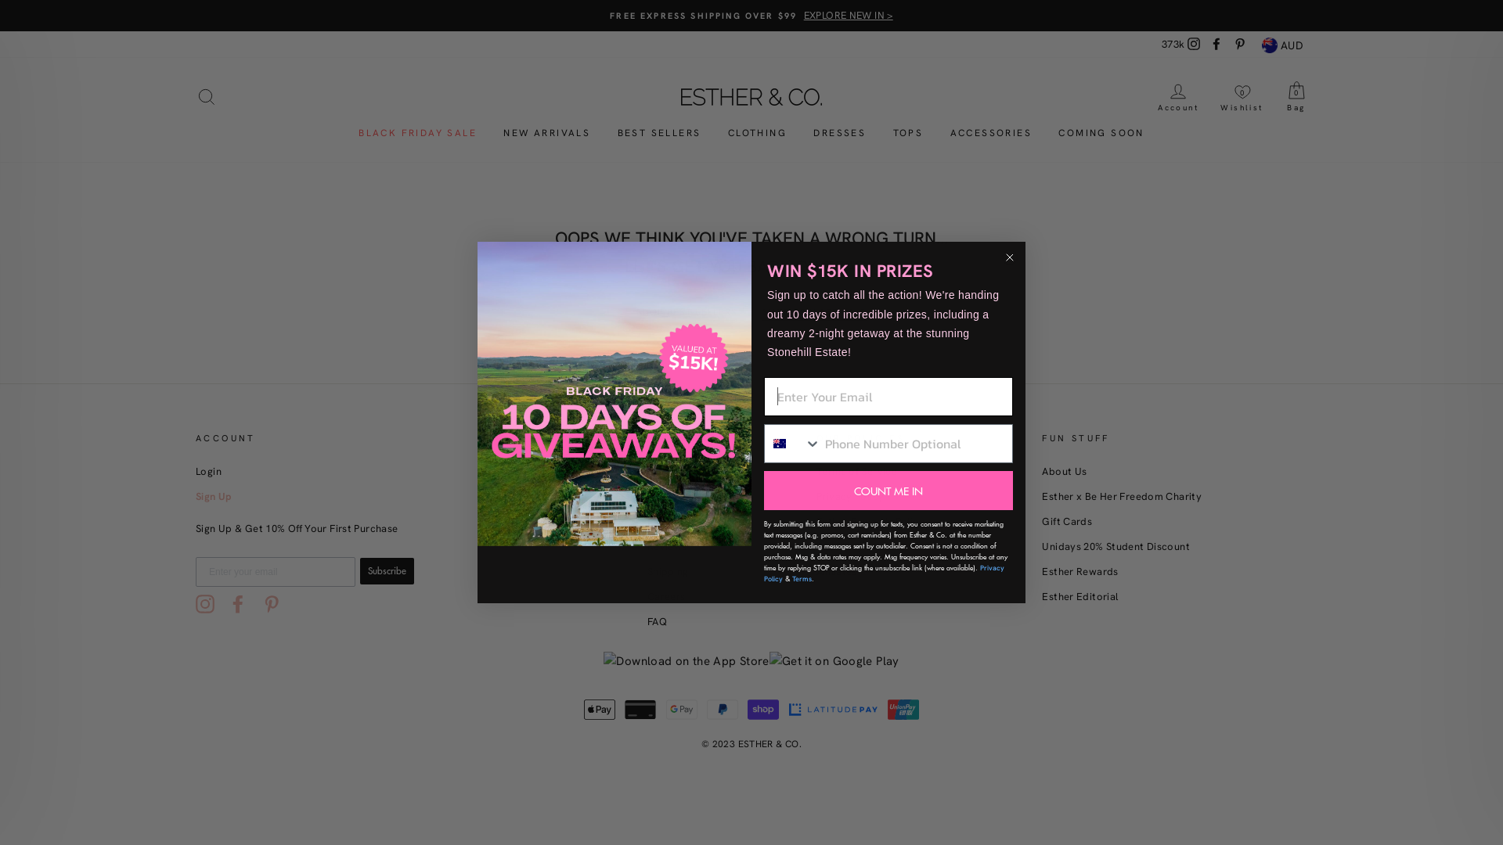 The image size is (1503, 845). What do you see at coordinates (780, 444) in the screenshot?
I see `Australia` at bounding box center [780, 444].